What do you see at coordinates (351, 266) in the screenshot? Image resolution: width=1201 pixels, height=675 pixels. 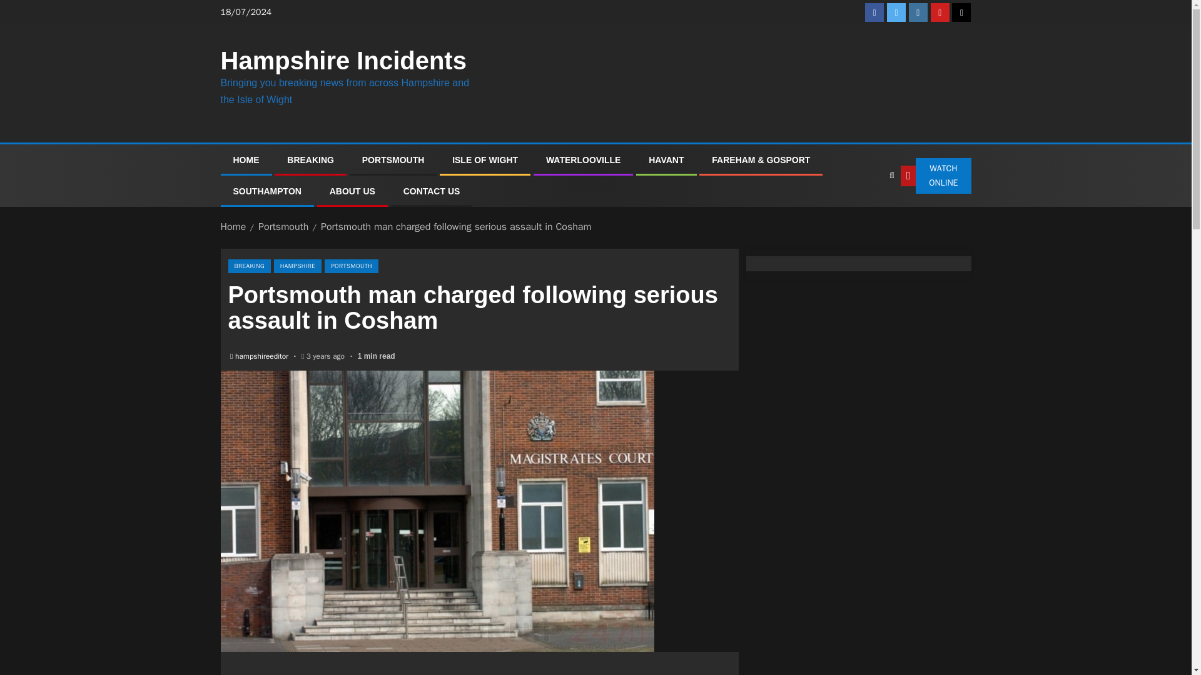 I see `PORTSMOUTH` at bounding box center [351, 266].